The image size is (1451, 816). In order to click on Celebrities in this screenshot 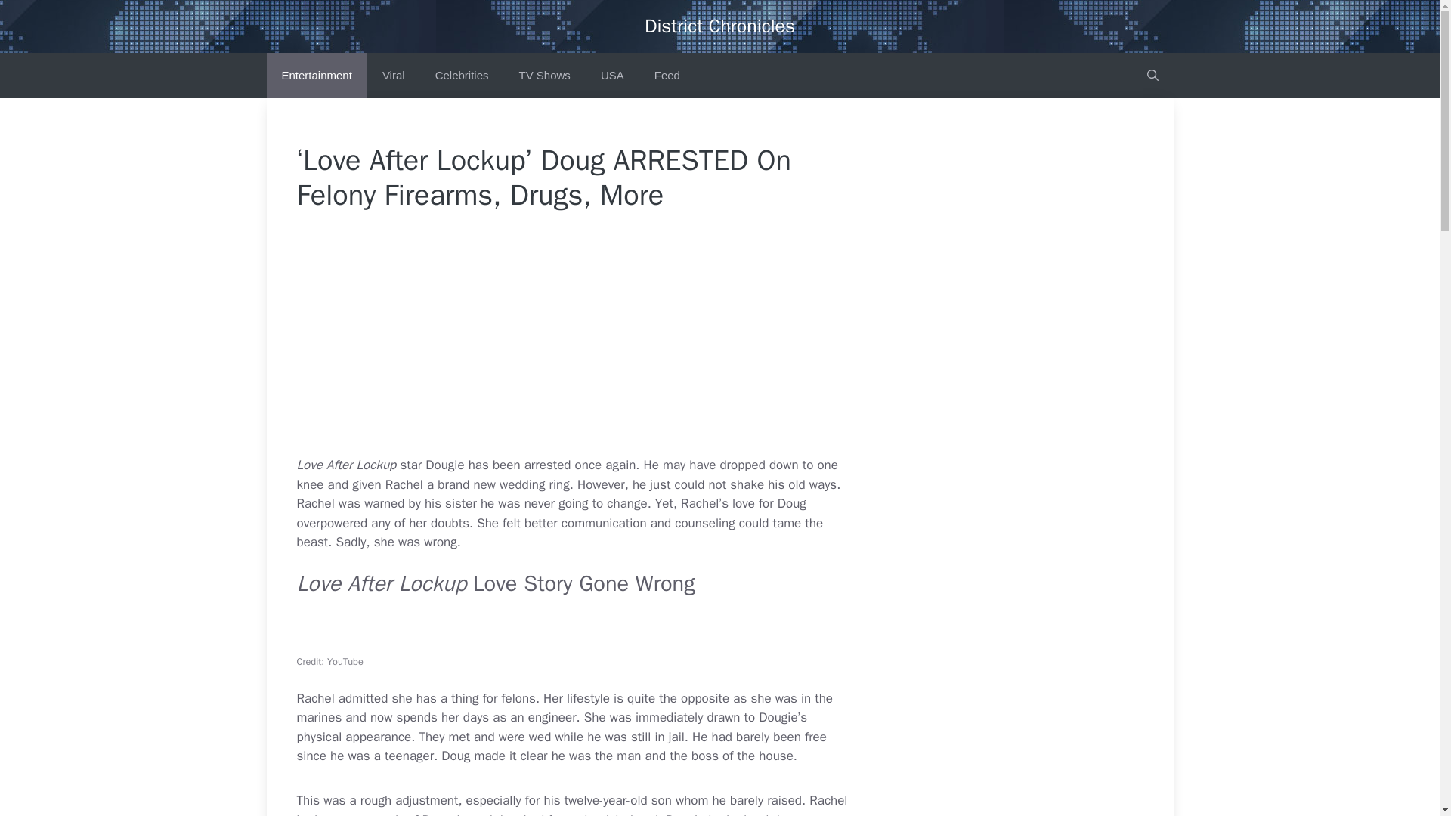, I will do `click(462, 76)`.